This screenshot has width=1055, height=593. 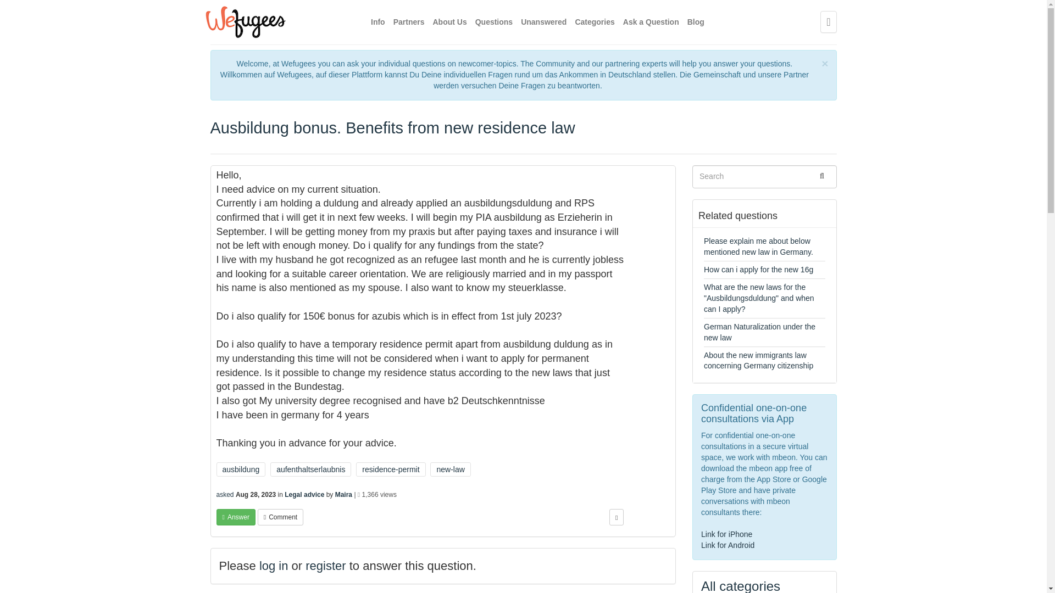 What do you see at coordinates (544, 22) in the screenshot?
I see `Unanswered` at bounding box center [544, 22].